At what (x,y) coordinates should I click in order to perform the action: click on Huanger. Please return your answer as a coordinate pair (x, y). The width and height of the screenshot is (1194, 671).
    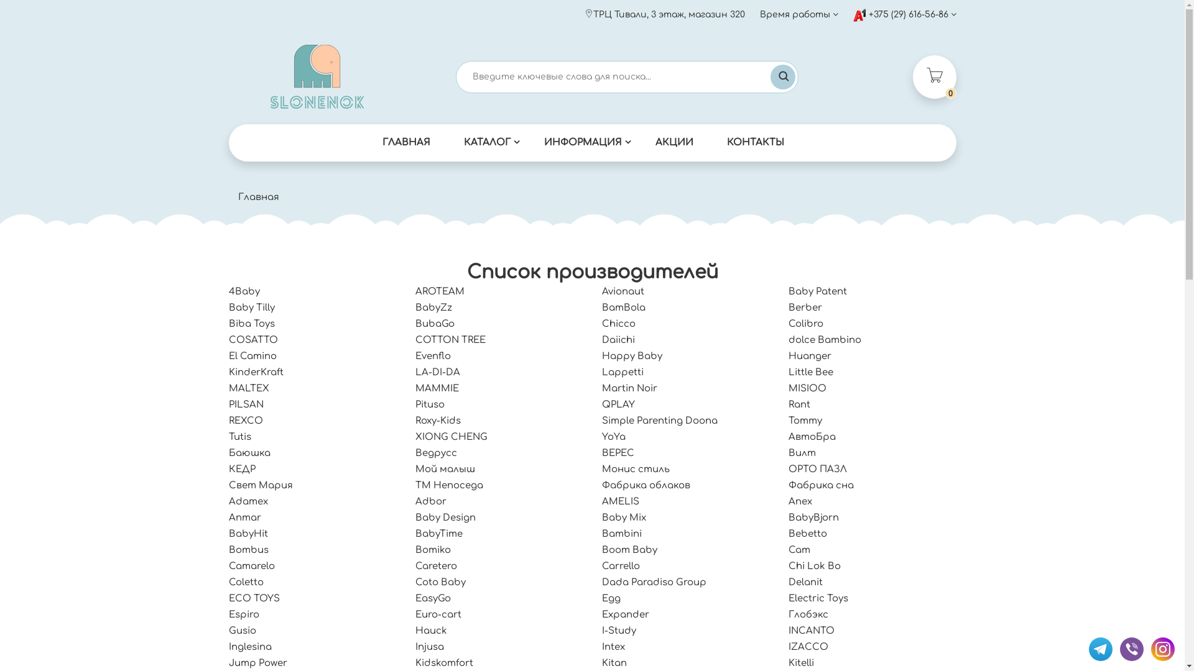
    Looking at the image, I should click on (810, 357).